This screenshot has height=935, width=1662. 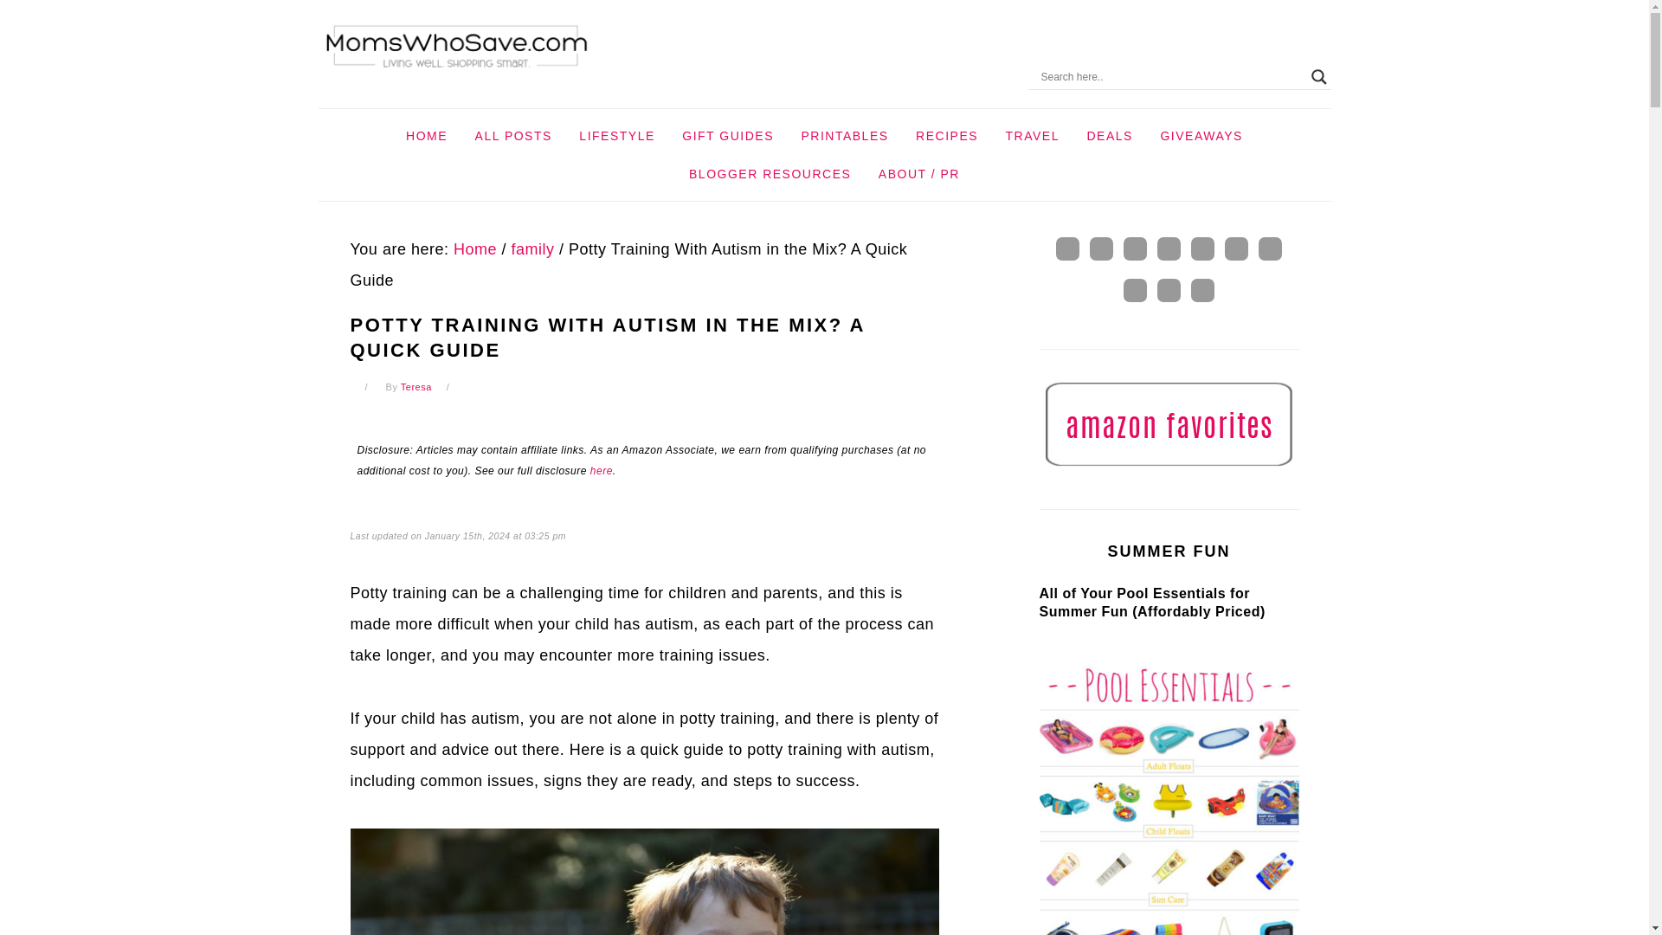 What do you see at coordinates (727, 136) in the screenshot?
I see `GIFT GUIDES` at bounding box center [727, 136].